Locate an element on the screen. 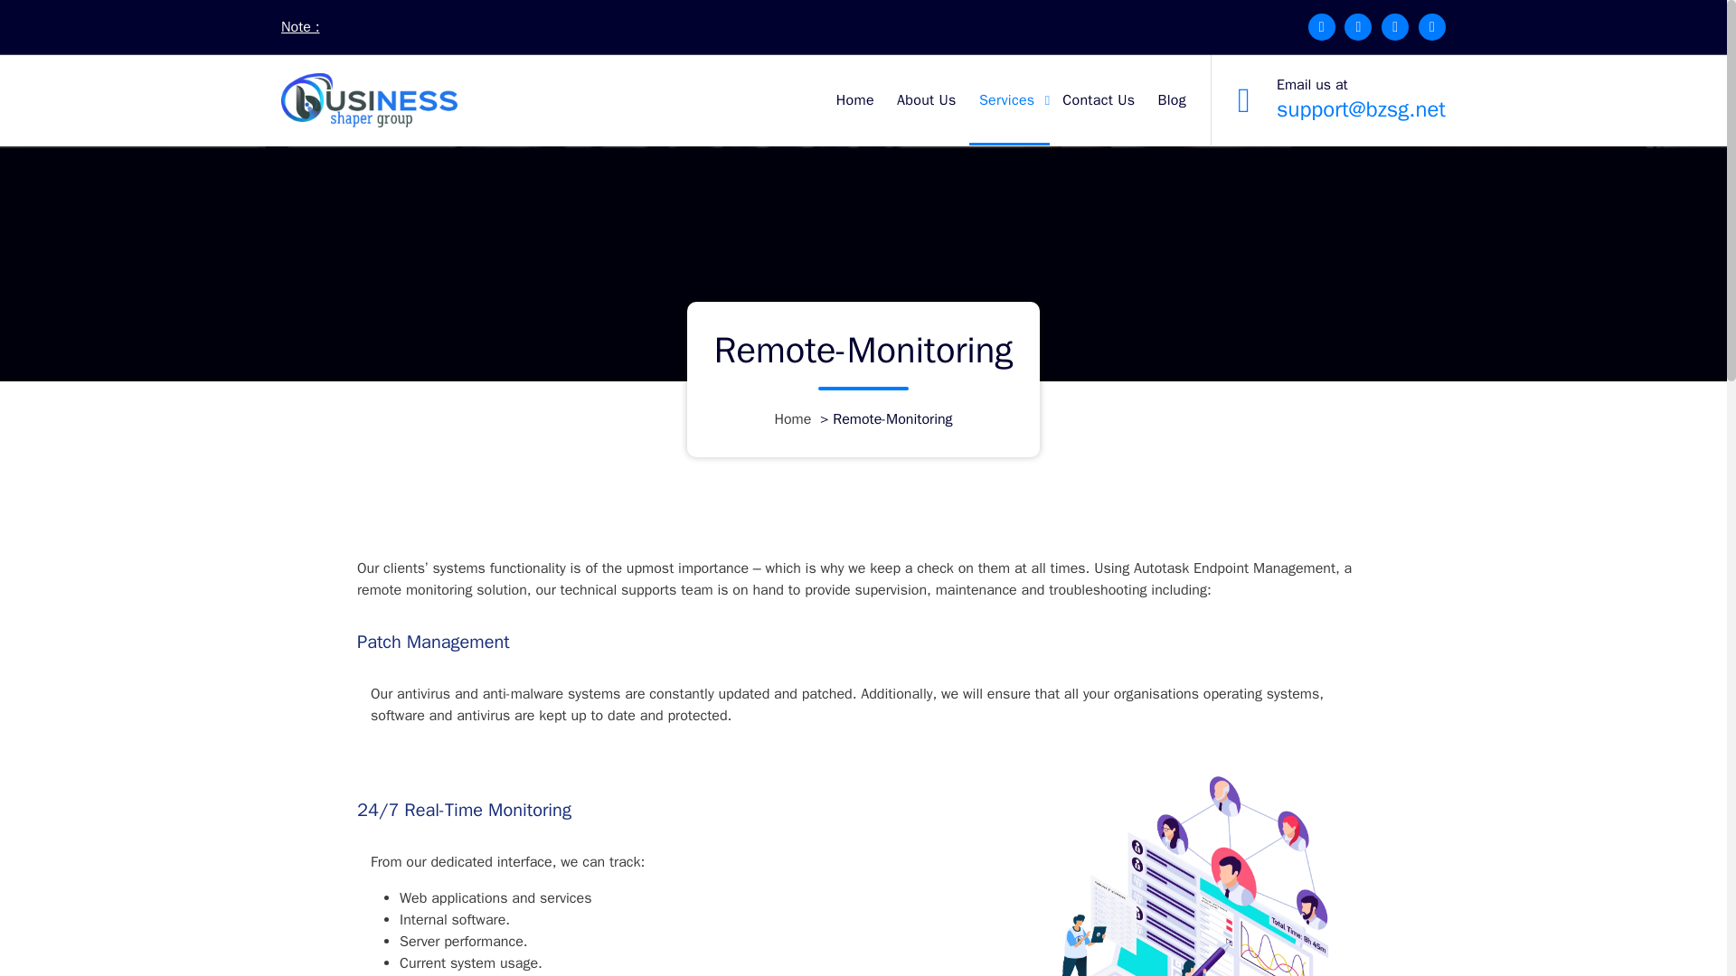 The width and height of the screenshot is (1736, 976). Home is located at coordinates (792, 419).